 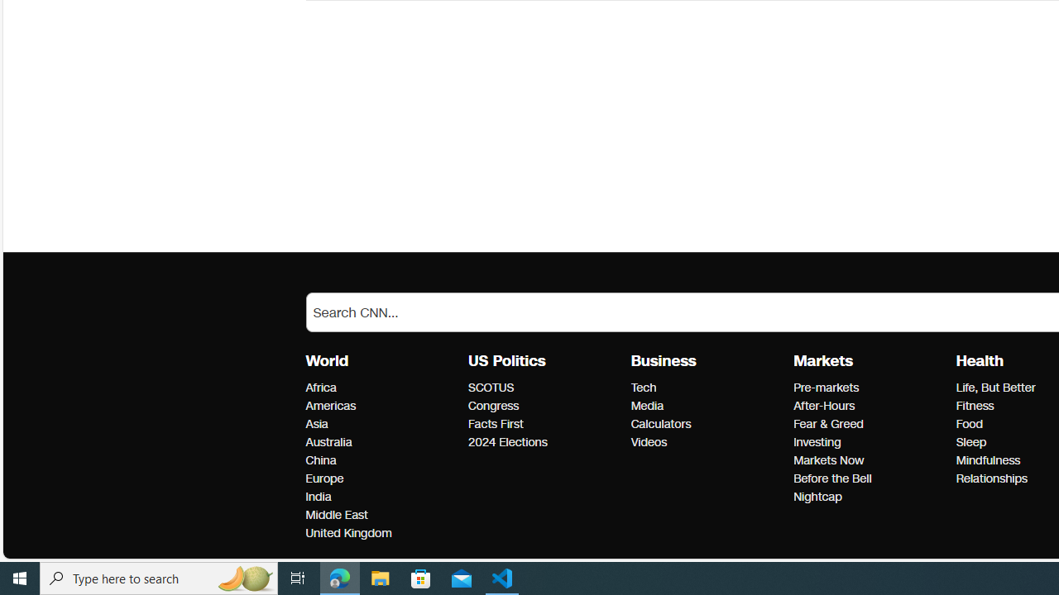 I want to click on Congress, so click(x=544, y=407).